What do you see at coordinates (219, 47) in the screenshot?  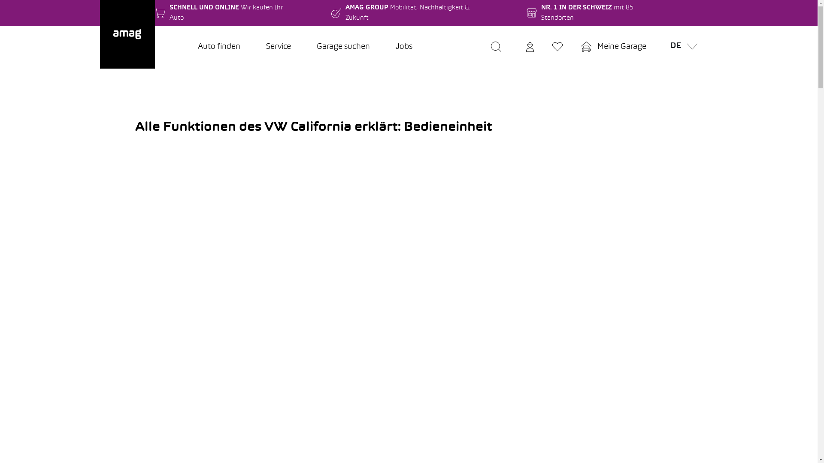 I see `Auto finden` at bounding box center [219, 47].